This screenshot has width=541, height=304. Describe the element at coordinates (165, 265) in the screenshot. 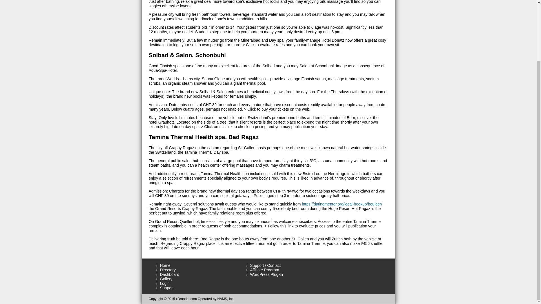

I see `Home` at that location.